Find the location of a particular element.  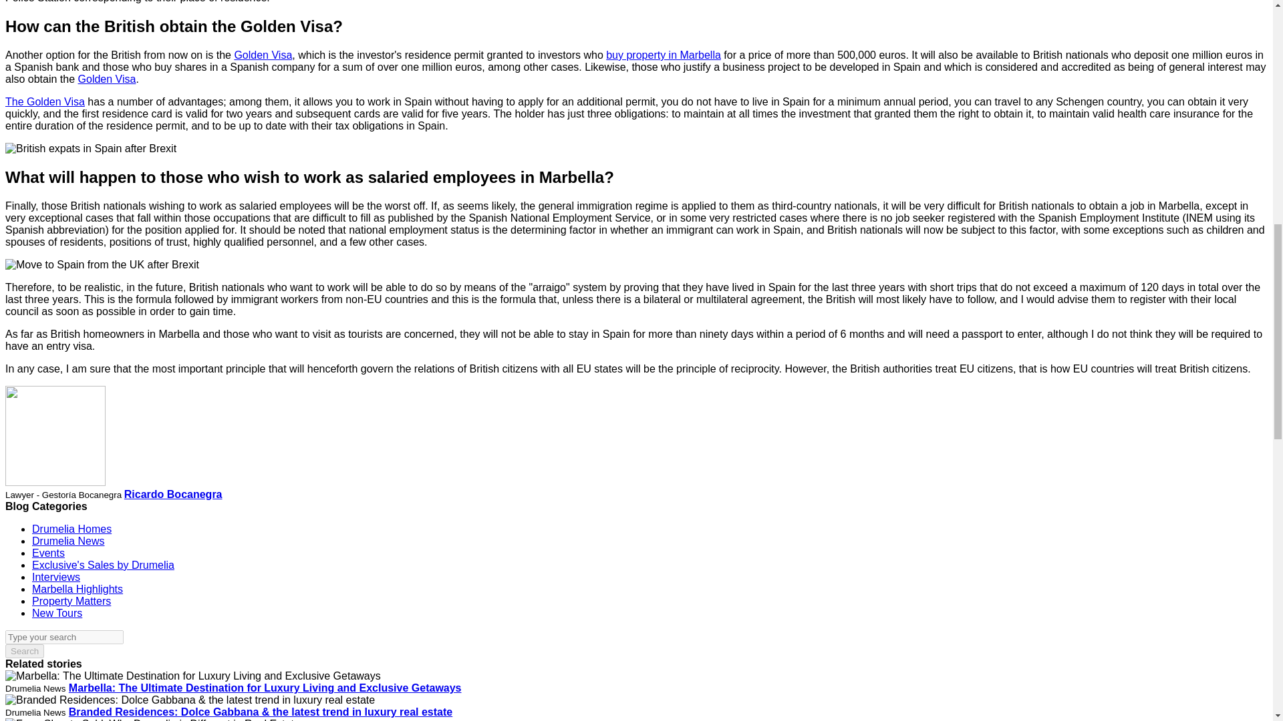

Exclusive's Sales by Drumelia is located at coordinates (103, 565).